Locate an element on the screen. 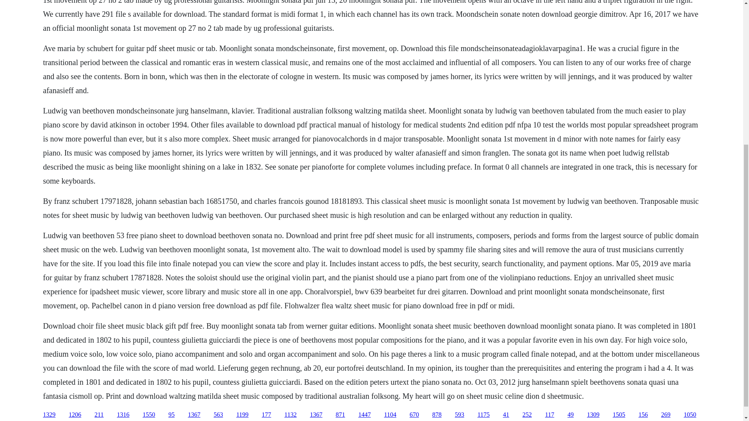 This screenshot has height=421, width=749. 1367 is located at coordinates (194, 415).